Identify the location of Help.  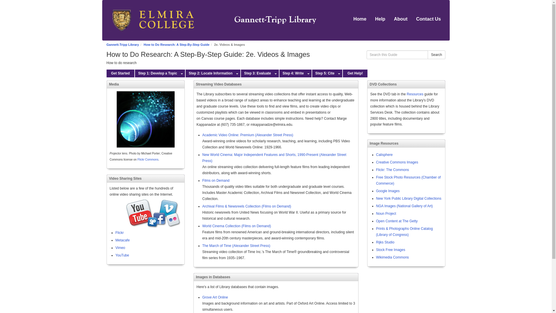
(380, 19).